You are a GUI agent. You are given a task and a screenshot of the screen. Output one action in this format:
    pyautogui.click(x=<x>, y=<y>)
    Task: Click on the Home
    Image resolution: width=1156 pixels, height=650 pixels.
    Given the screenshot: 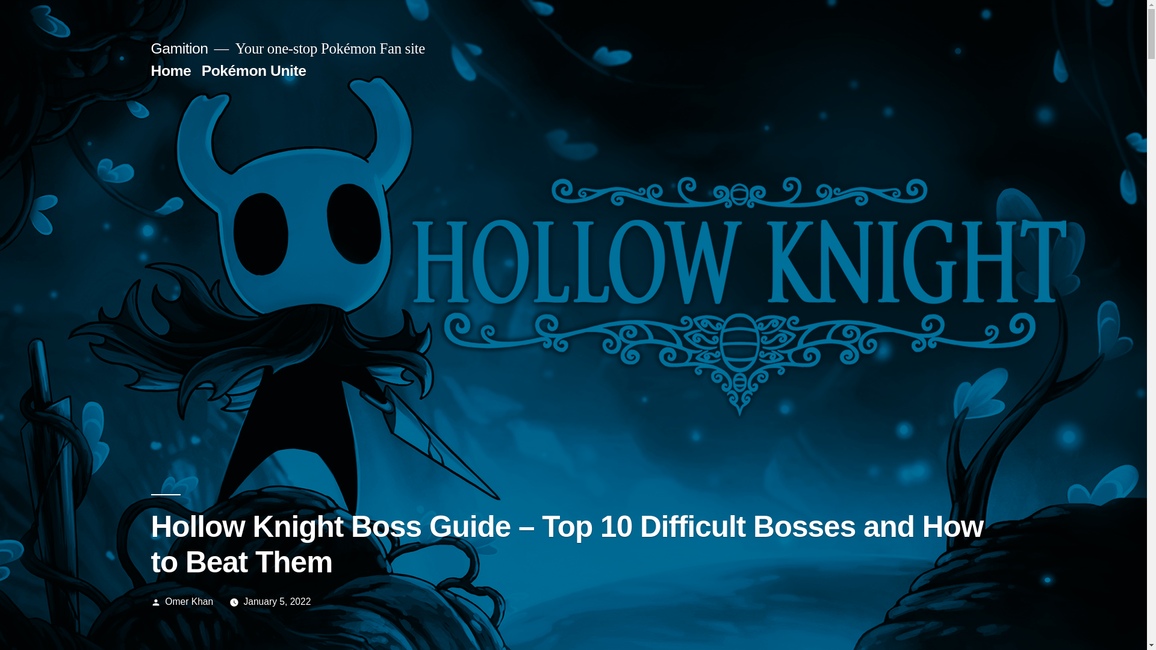 What is the action you would take?
    pyautogui.click(x=170, y=70)
    